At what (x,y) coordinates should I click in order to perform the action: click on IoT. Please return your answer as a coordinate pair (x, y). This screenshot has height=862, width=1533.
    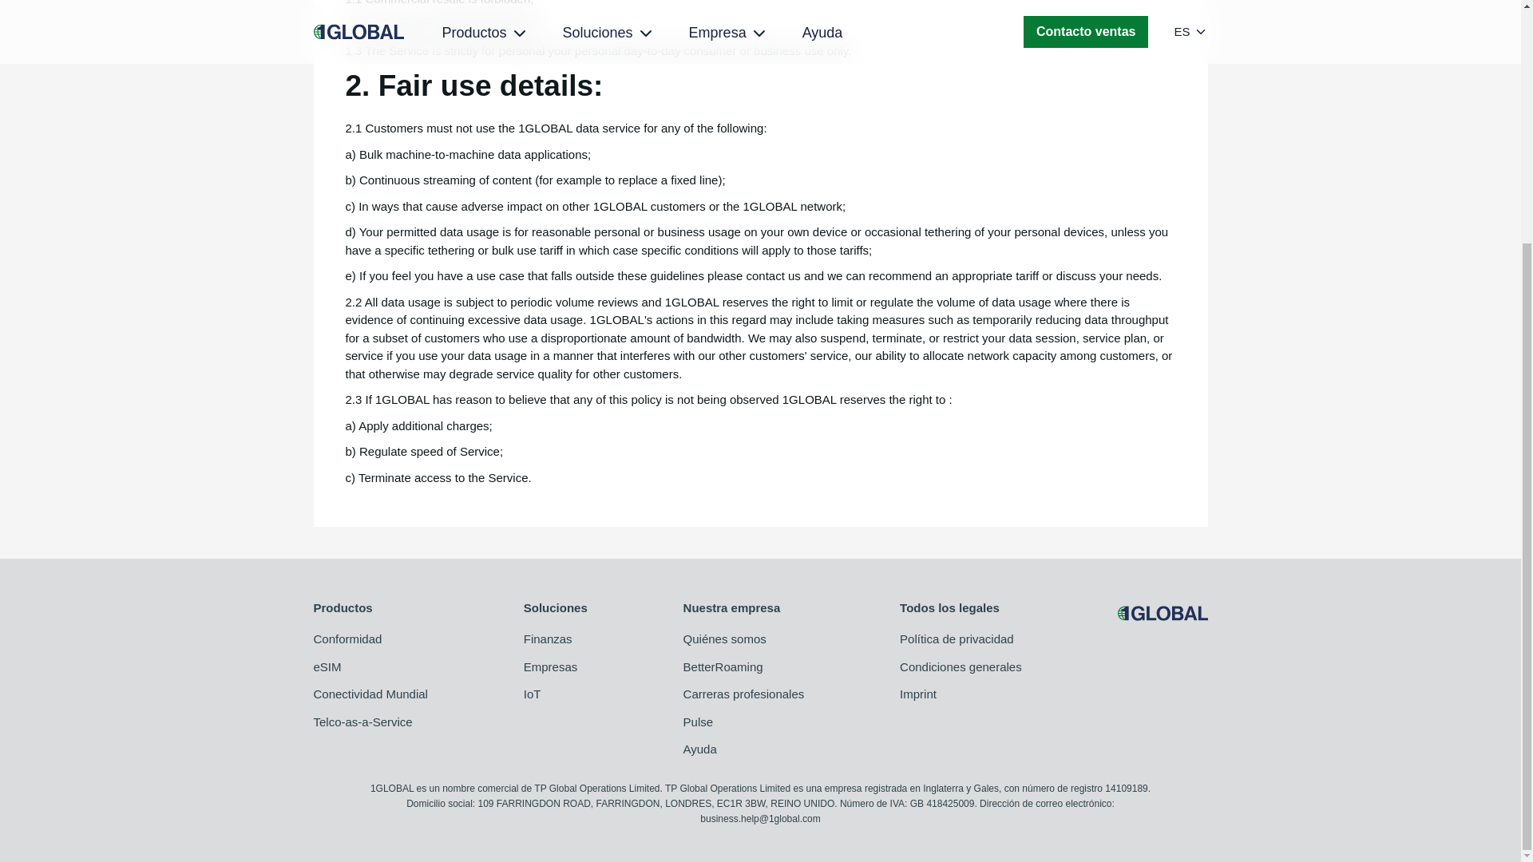
    Looking at the image, I should click on (556, 694).